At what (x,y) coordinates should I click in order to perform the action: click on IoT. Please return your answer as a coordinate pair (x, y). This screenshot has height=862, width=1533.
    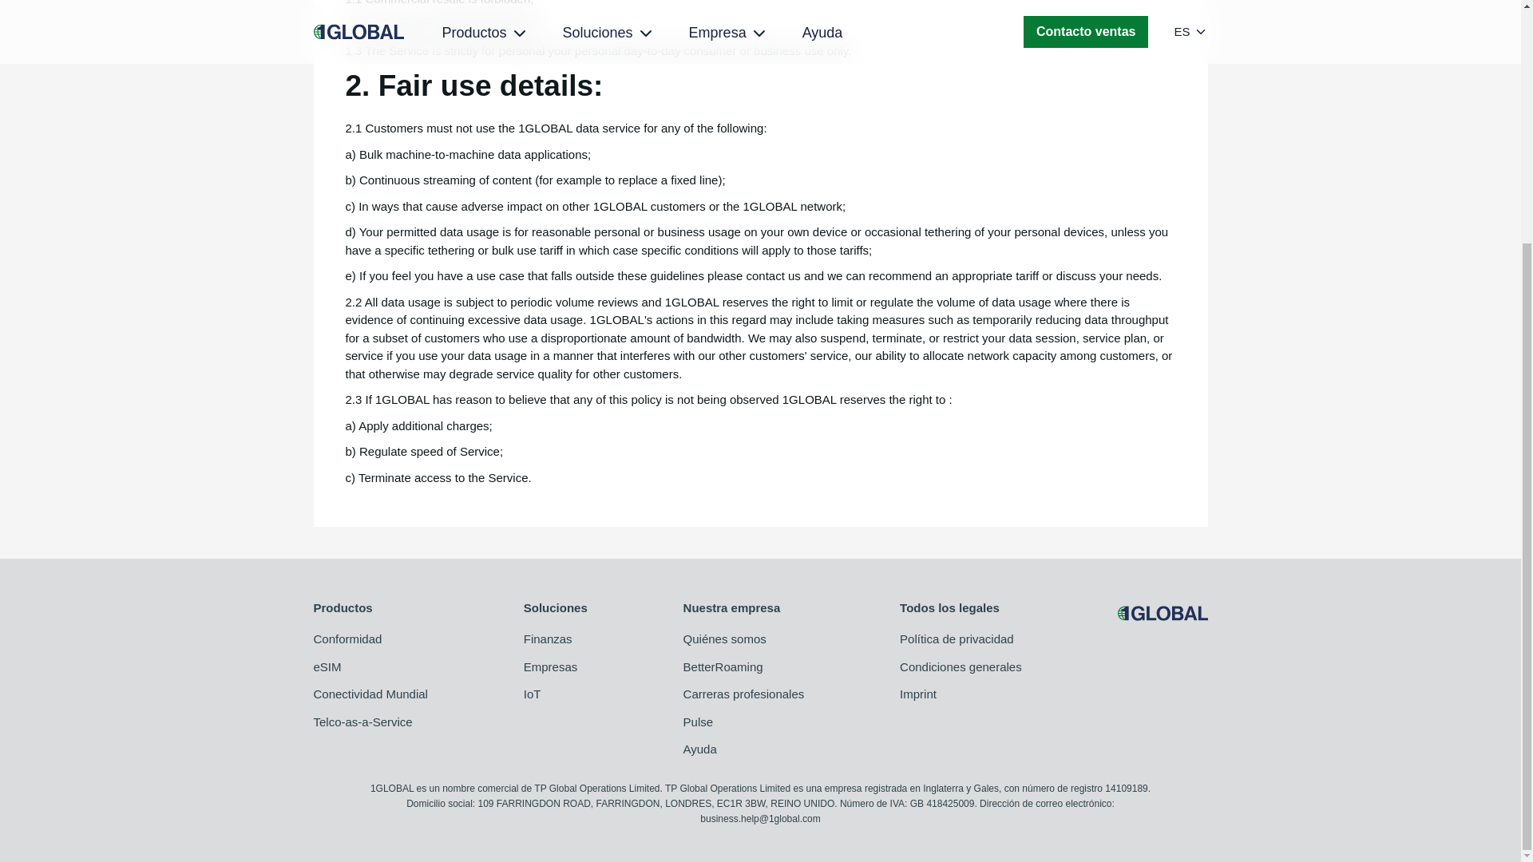
    Looking at the image, I should click on (556, 694).